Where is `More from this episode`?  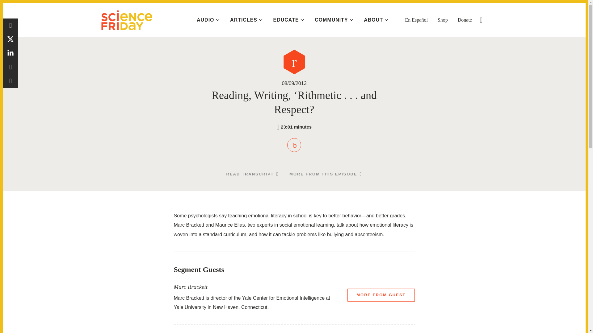
More from this episode is located at coordinates (326, 174).